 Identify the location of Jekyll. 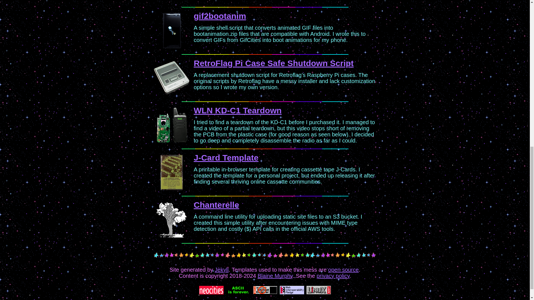
(221, 269).